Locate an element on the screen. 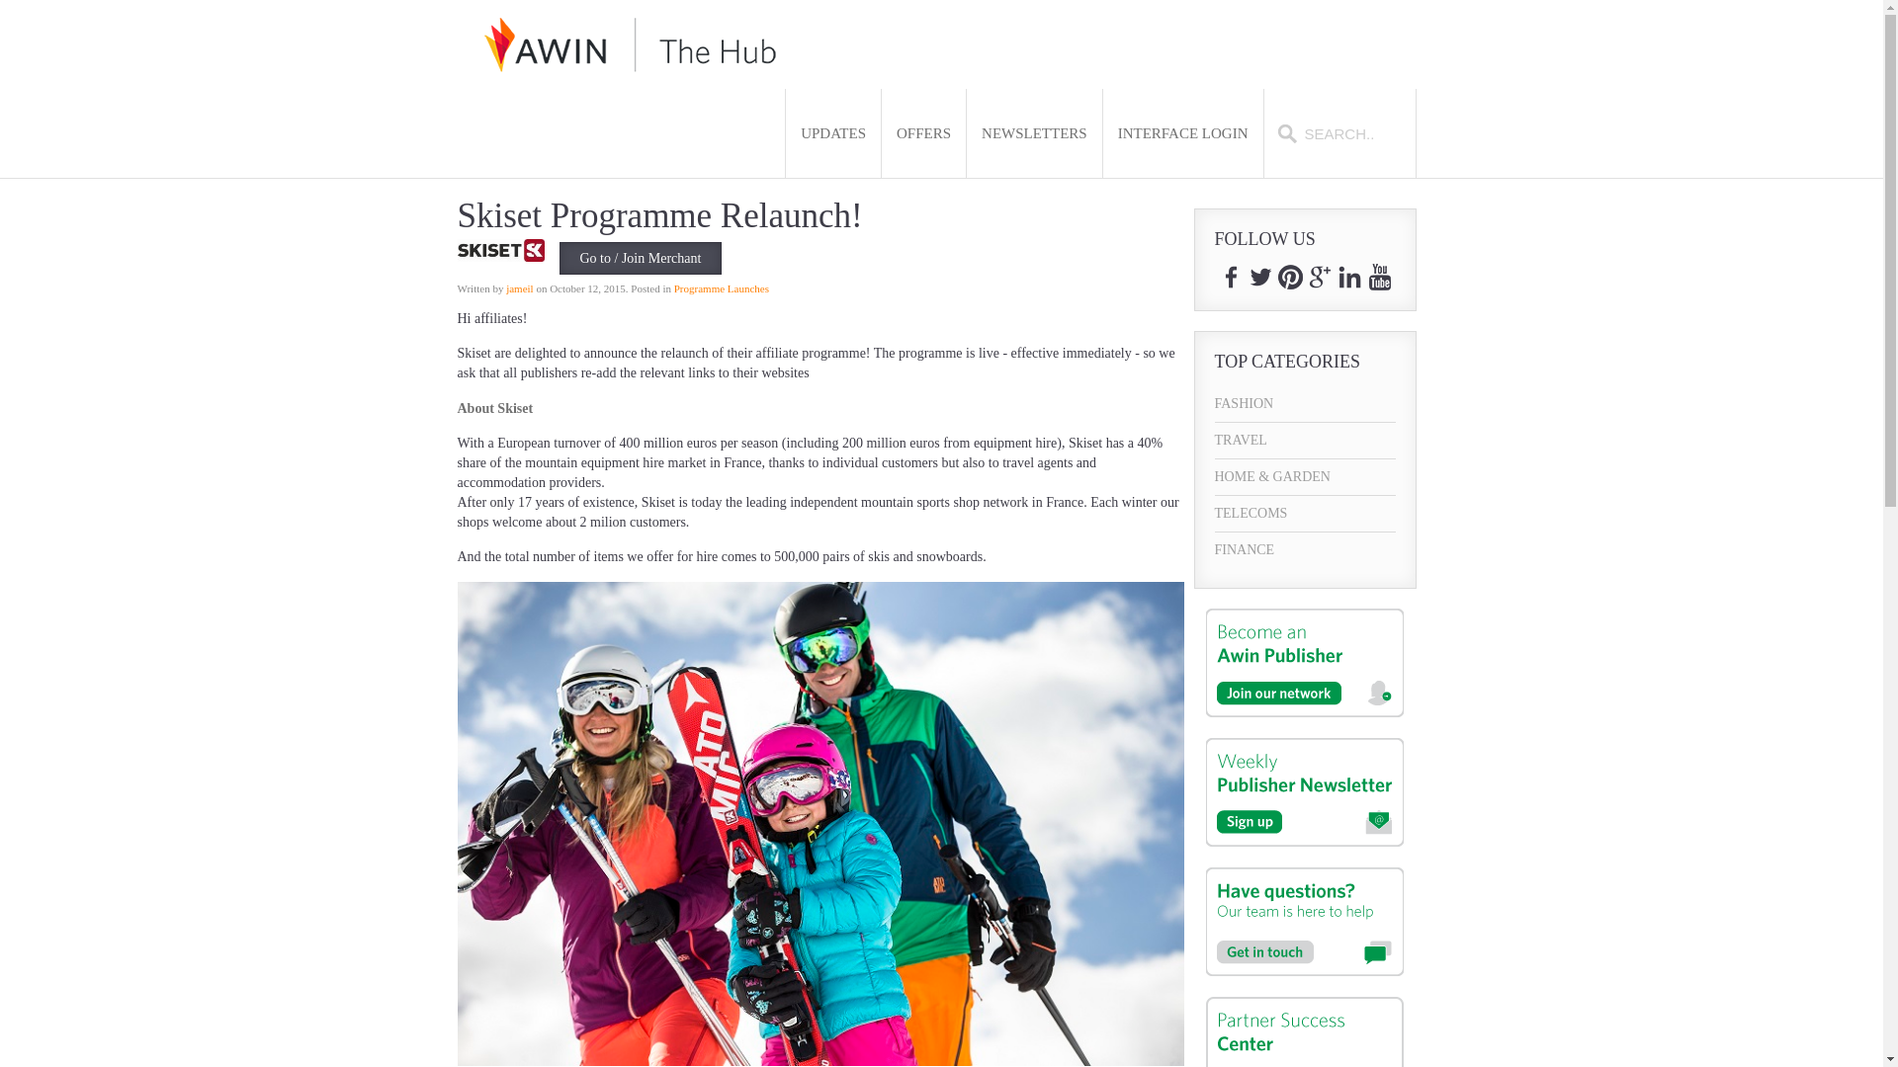 The width and height of the screenshot is (1898, 1067). NEWSLETTERS is located at coordinates (1034, 133).